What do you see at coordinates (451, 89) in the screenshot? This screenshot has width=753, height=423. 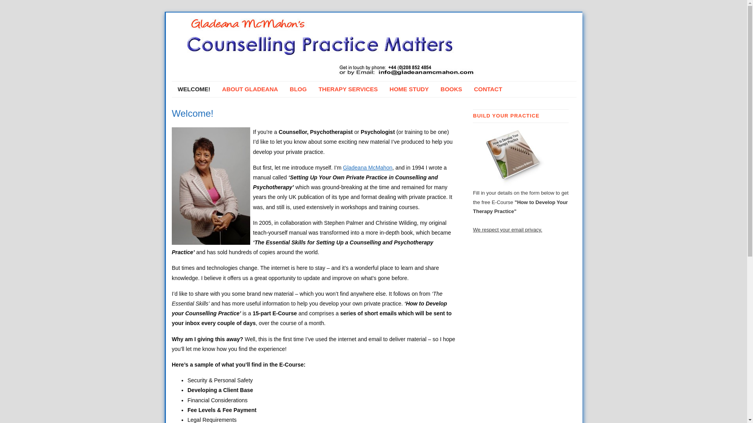 I see `BOOKS` at bounding box center [451, 89].